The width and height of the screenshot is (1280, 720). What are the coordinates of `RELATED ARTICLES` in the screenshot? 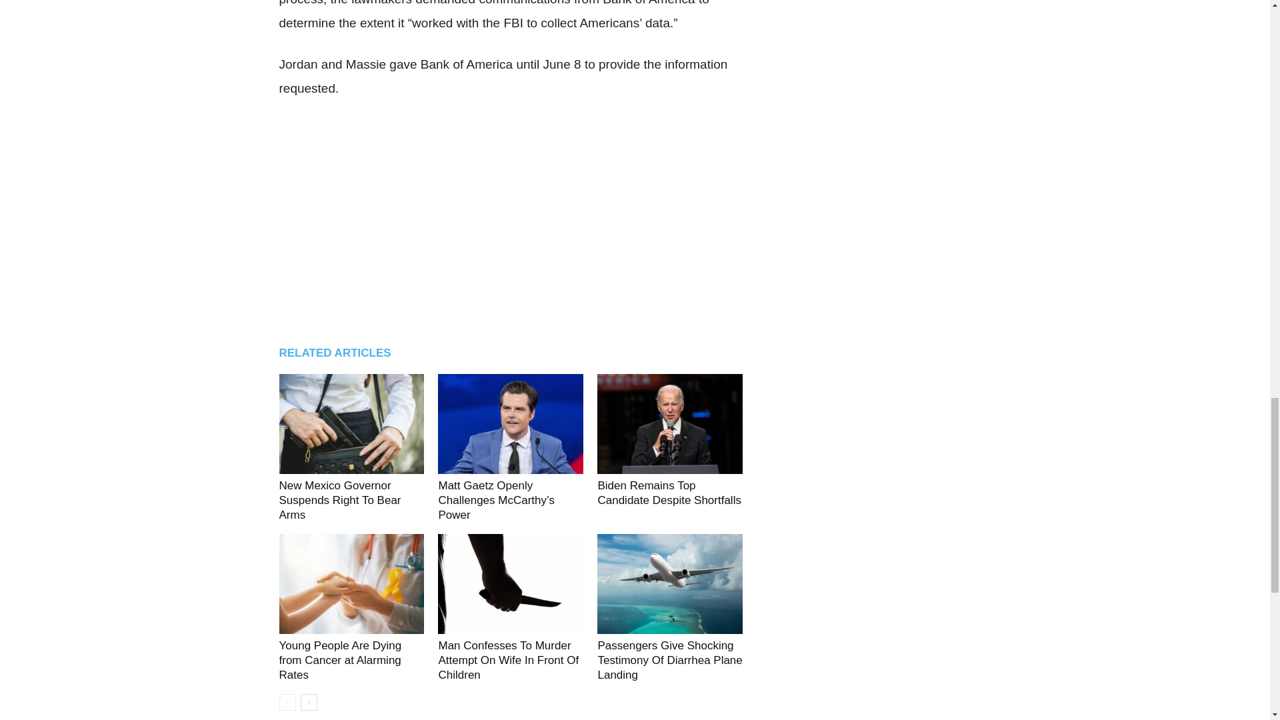 It's located at (341, 353).